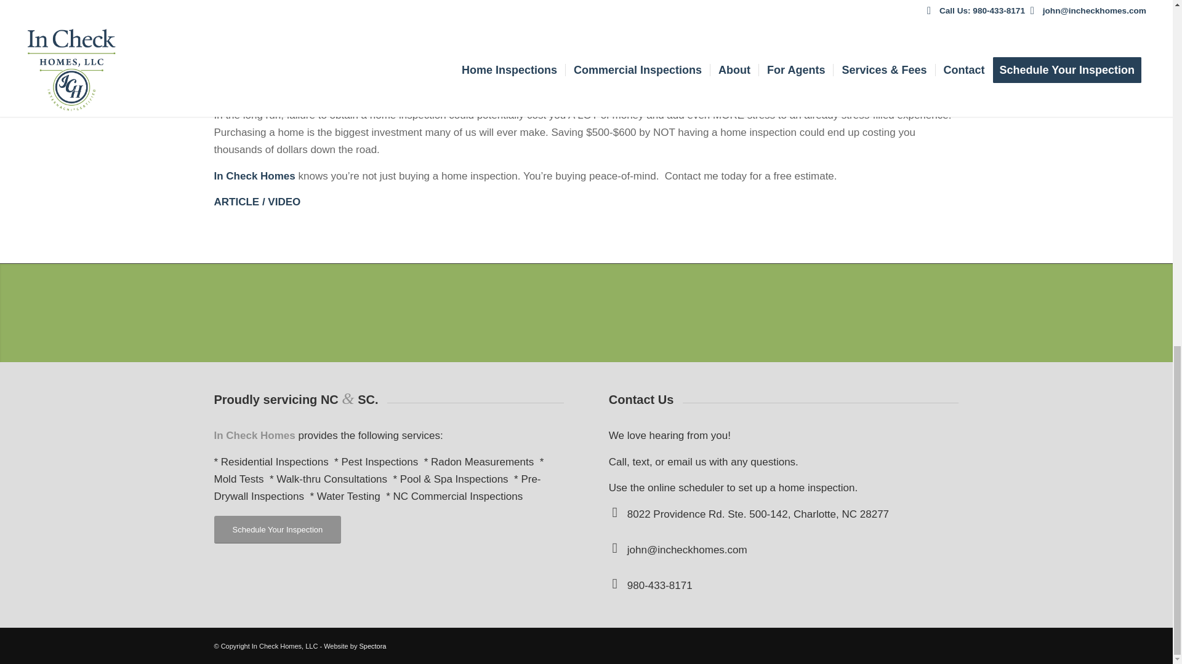  What do you see at coordinates (255, 176) in the screenshot?
I see `In Check Homes` at bounding box center [255, 176].